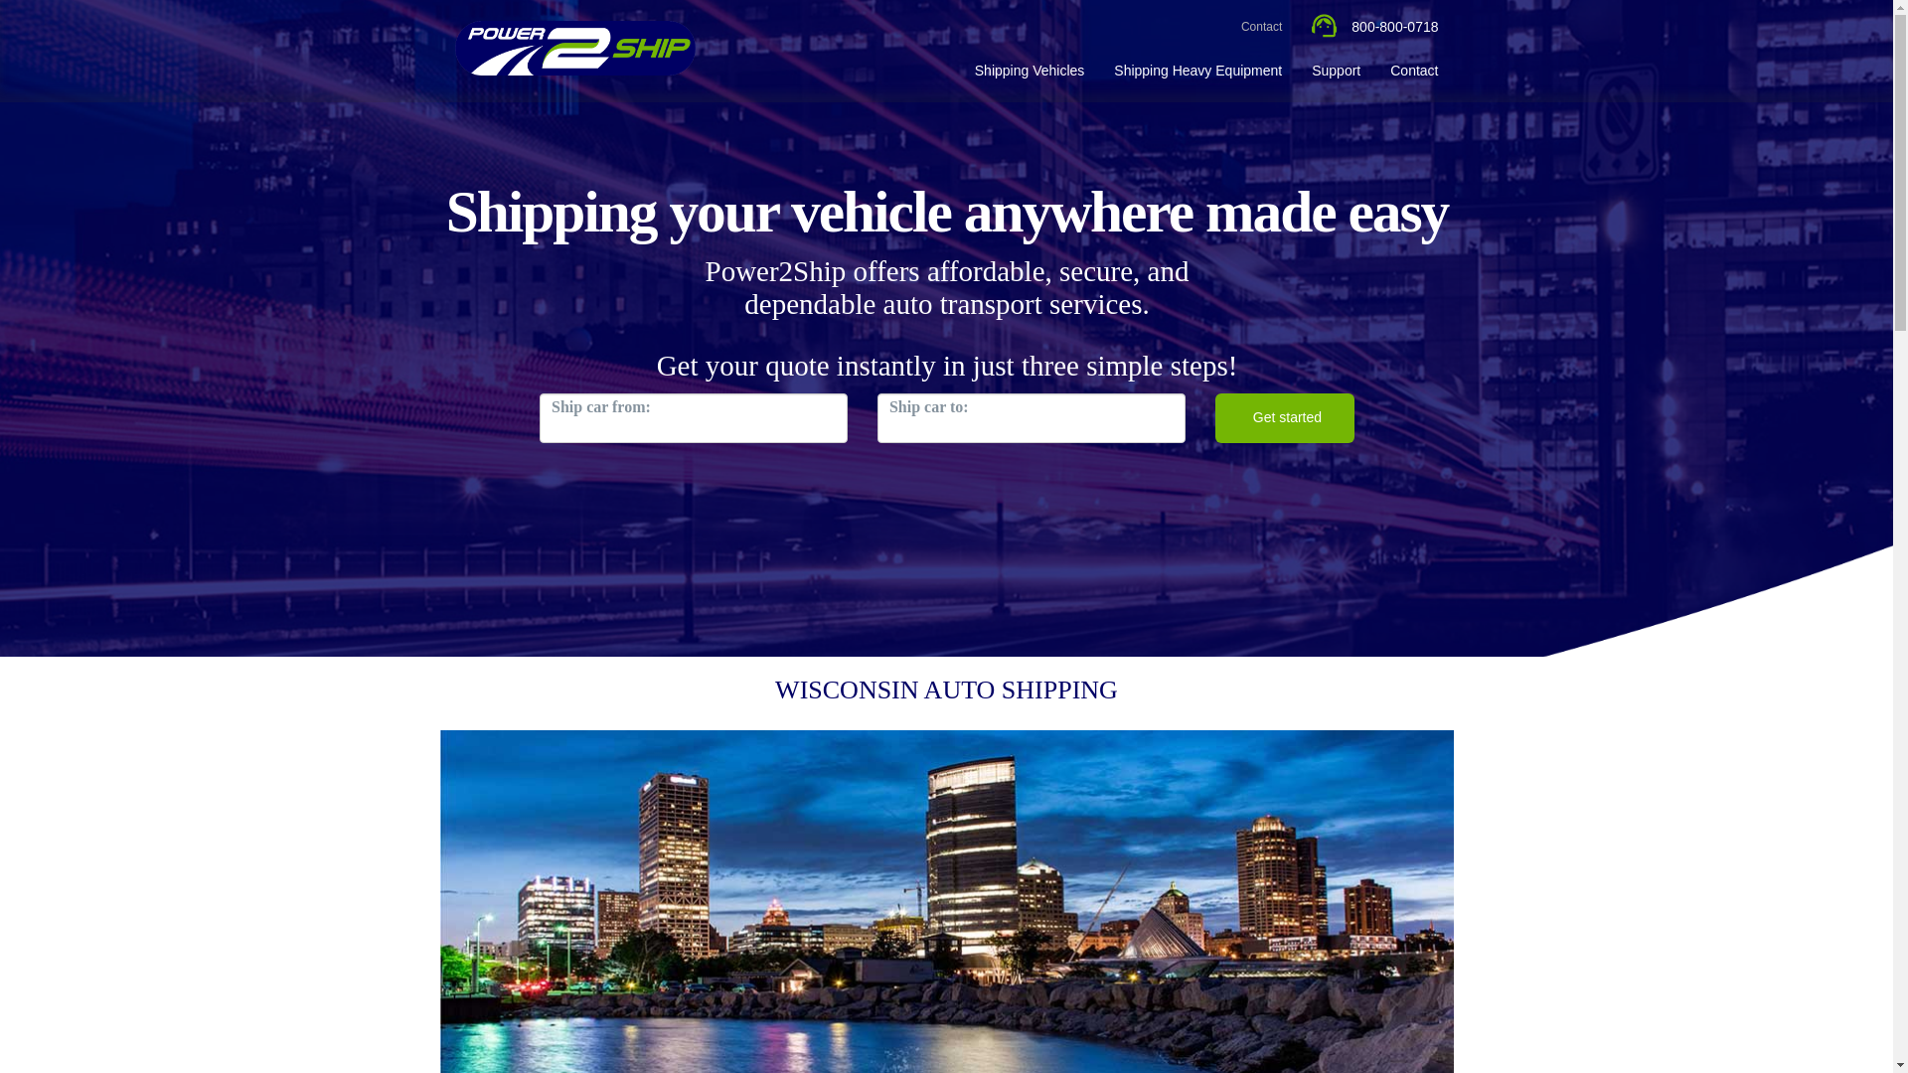 The image size is (1908, 1073). I want to click on Shipping Heavy Equipment, so click(1197, 69).